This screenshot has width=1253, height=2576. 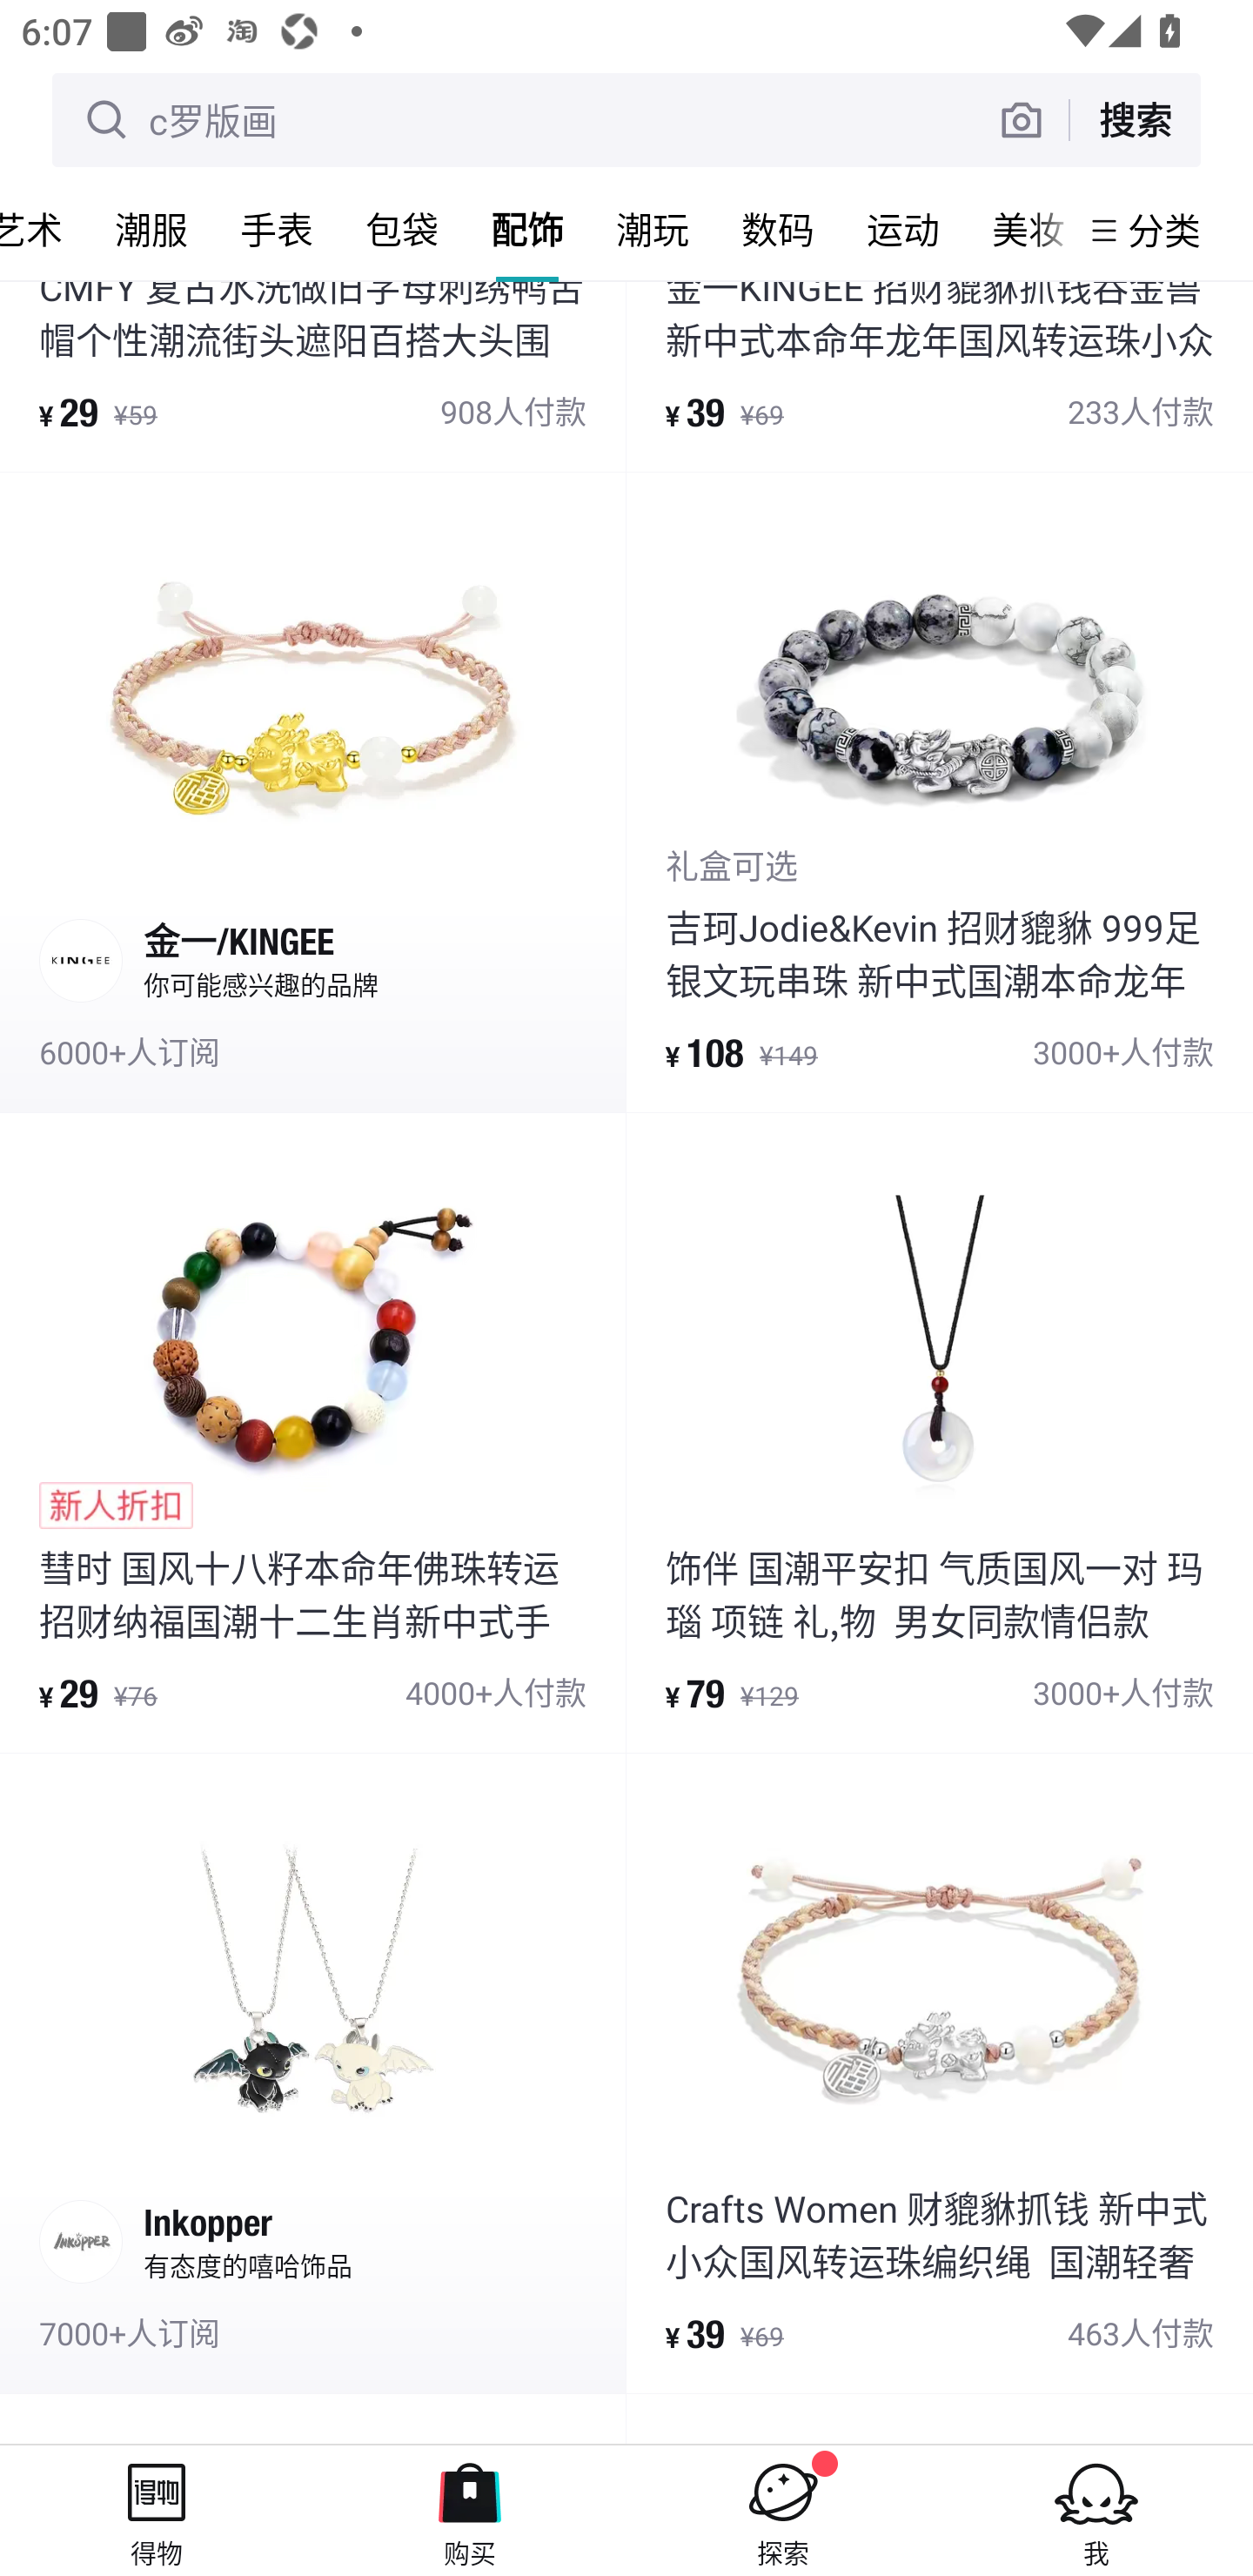 I want to click on c罗版画 搜索, so click(x=626, y=119).